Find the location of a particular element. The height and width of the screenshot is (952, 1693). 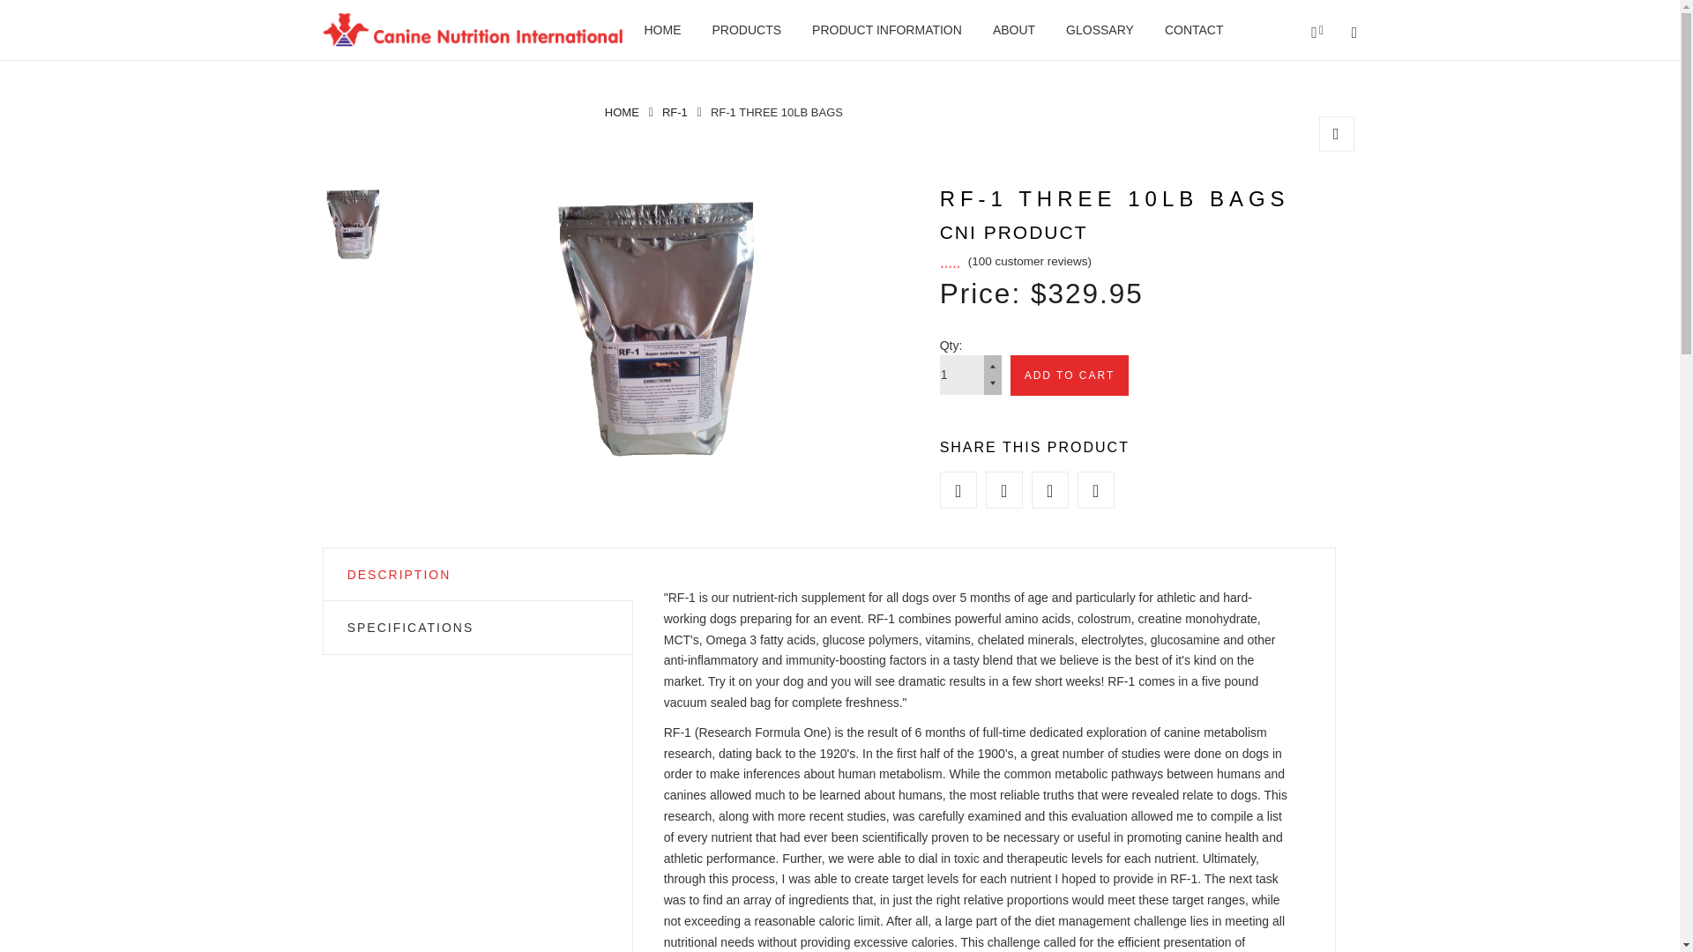

RF-1 is located at coordinates (674, 112).